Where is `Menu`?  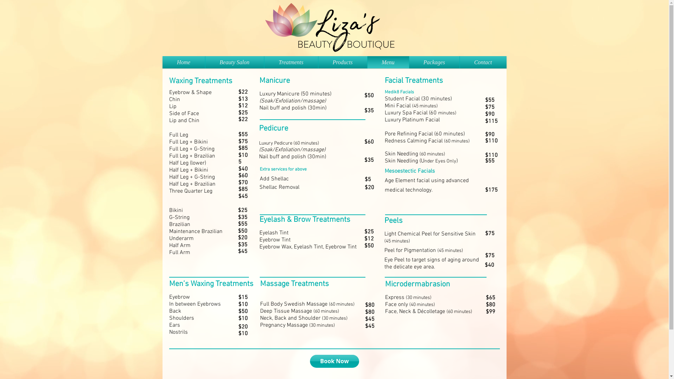
Menu is located at coordinates (388, 62).